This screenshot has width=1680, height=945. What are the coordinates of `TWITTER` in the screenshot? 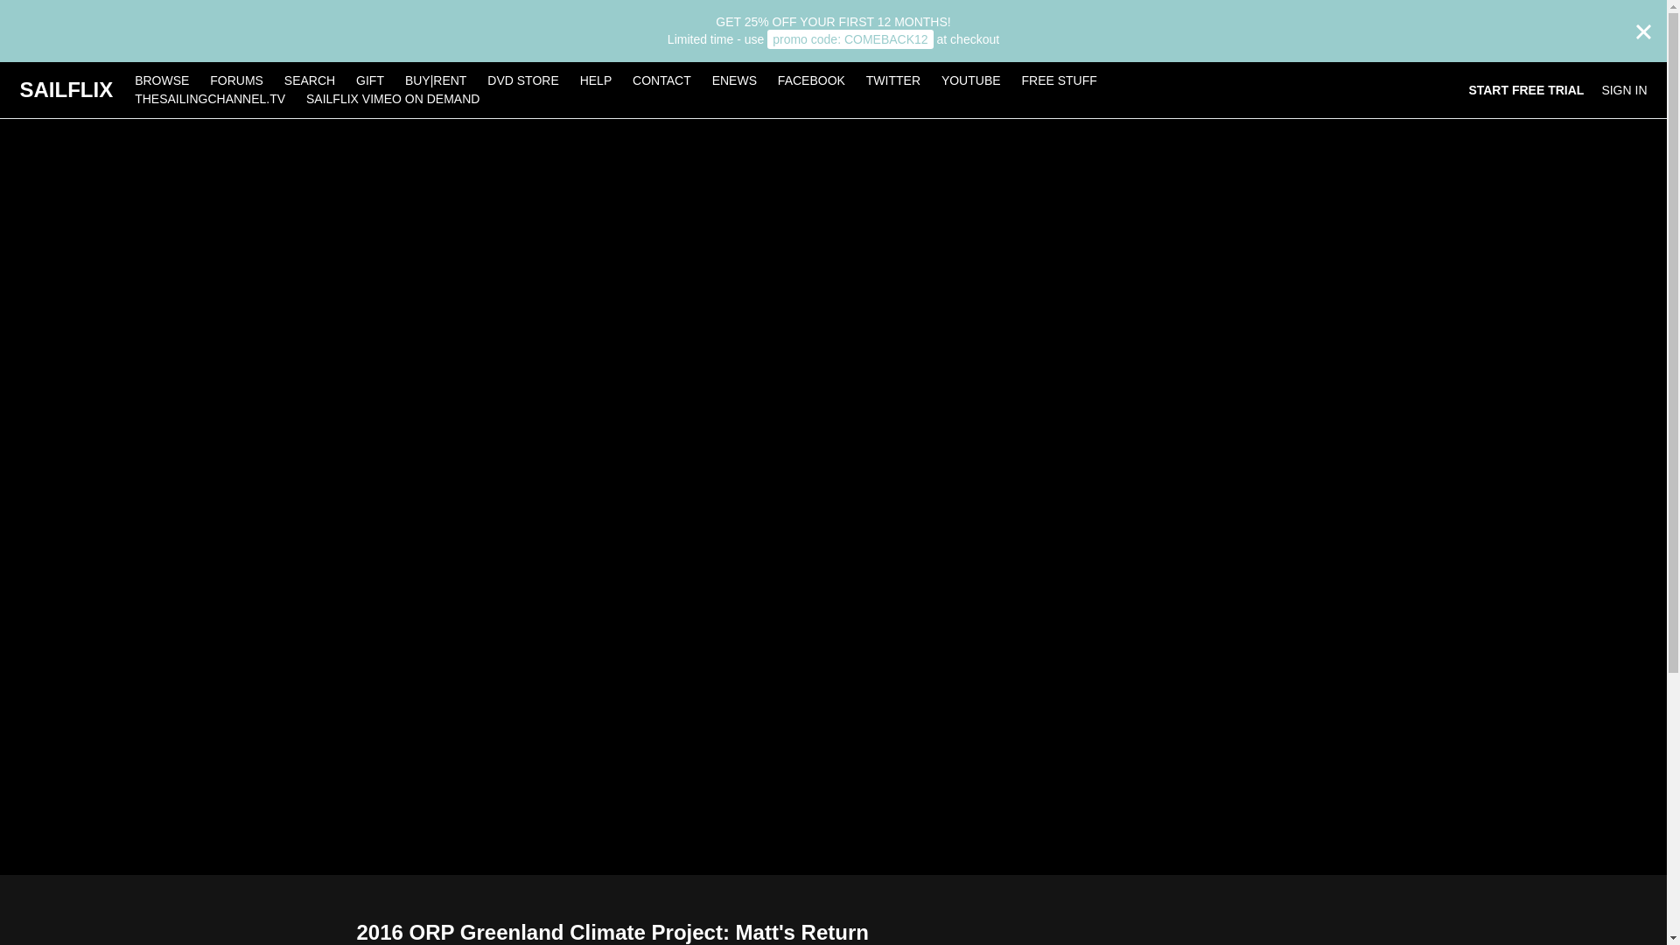 It's located at (892, 80).